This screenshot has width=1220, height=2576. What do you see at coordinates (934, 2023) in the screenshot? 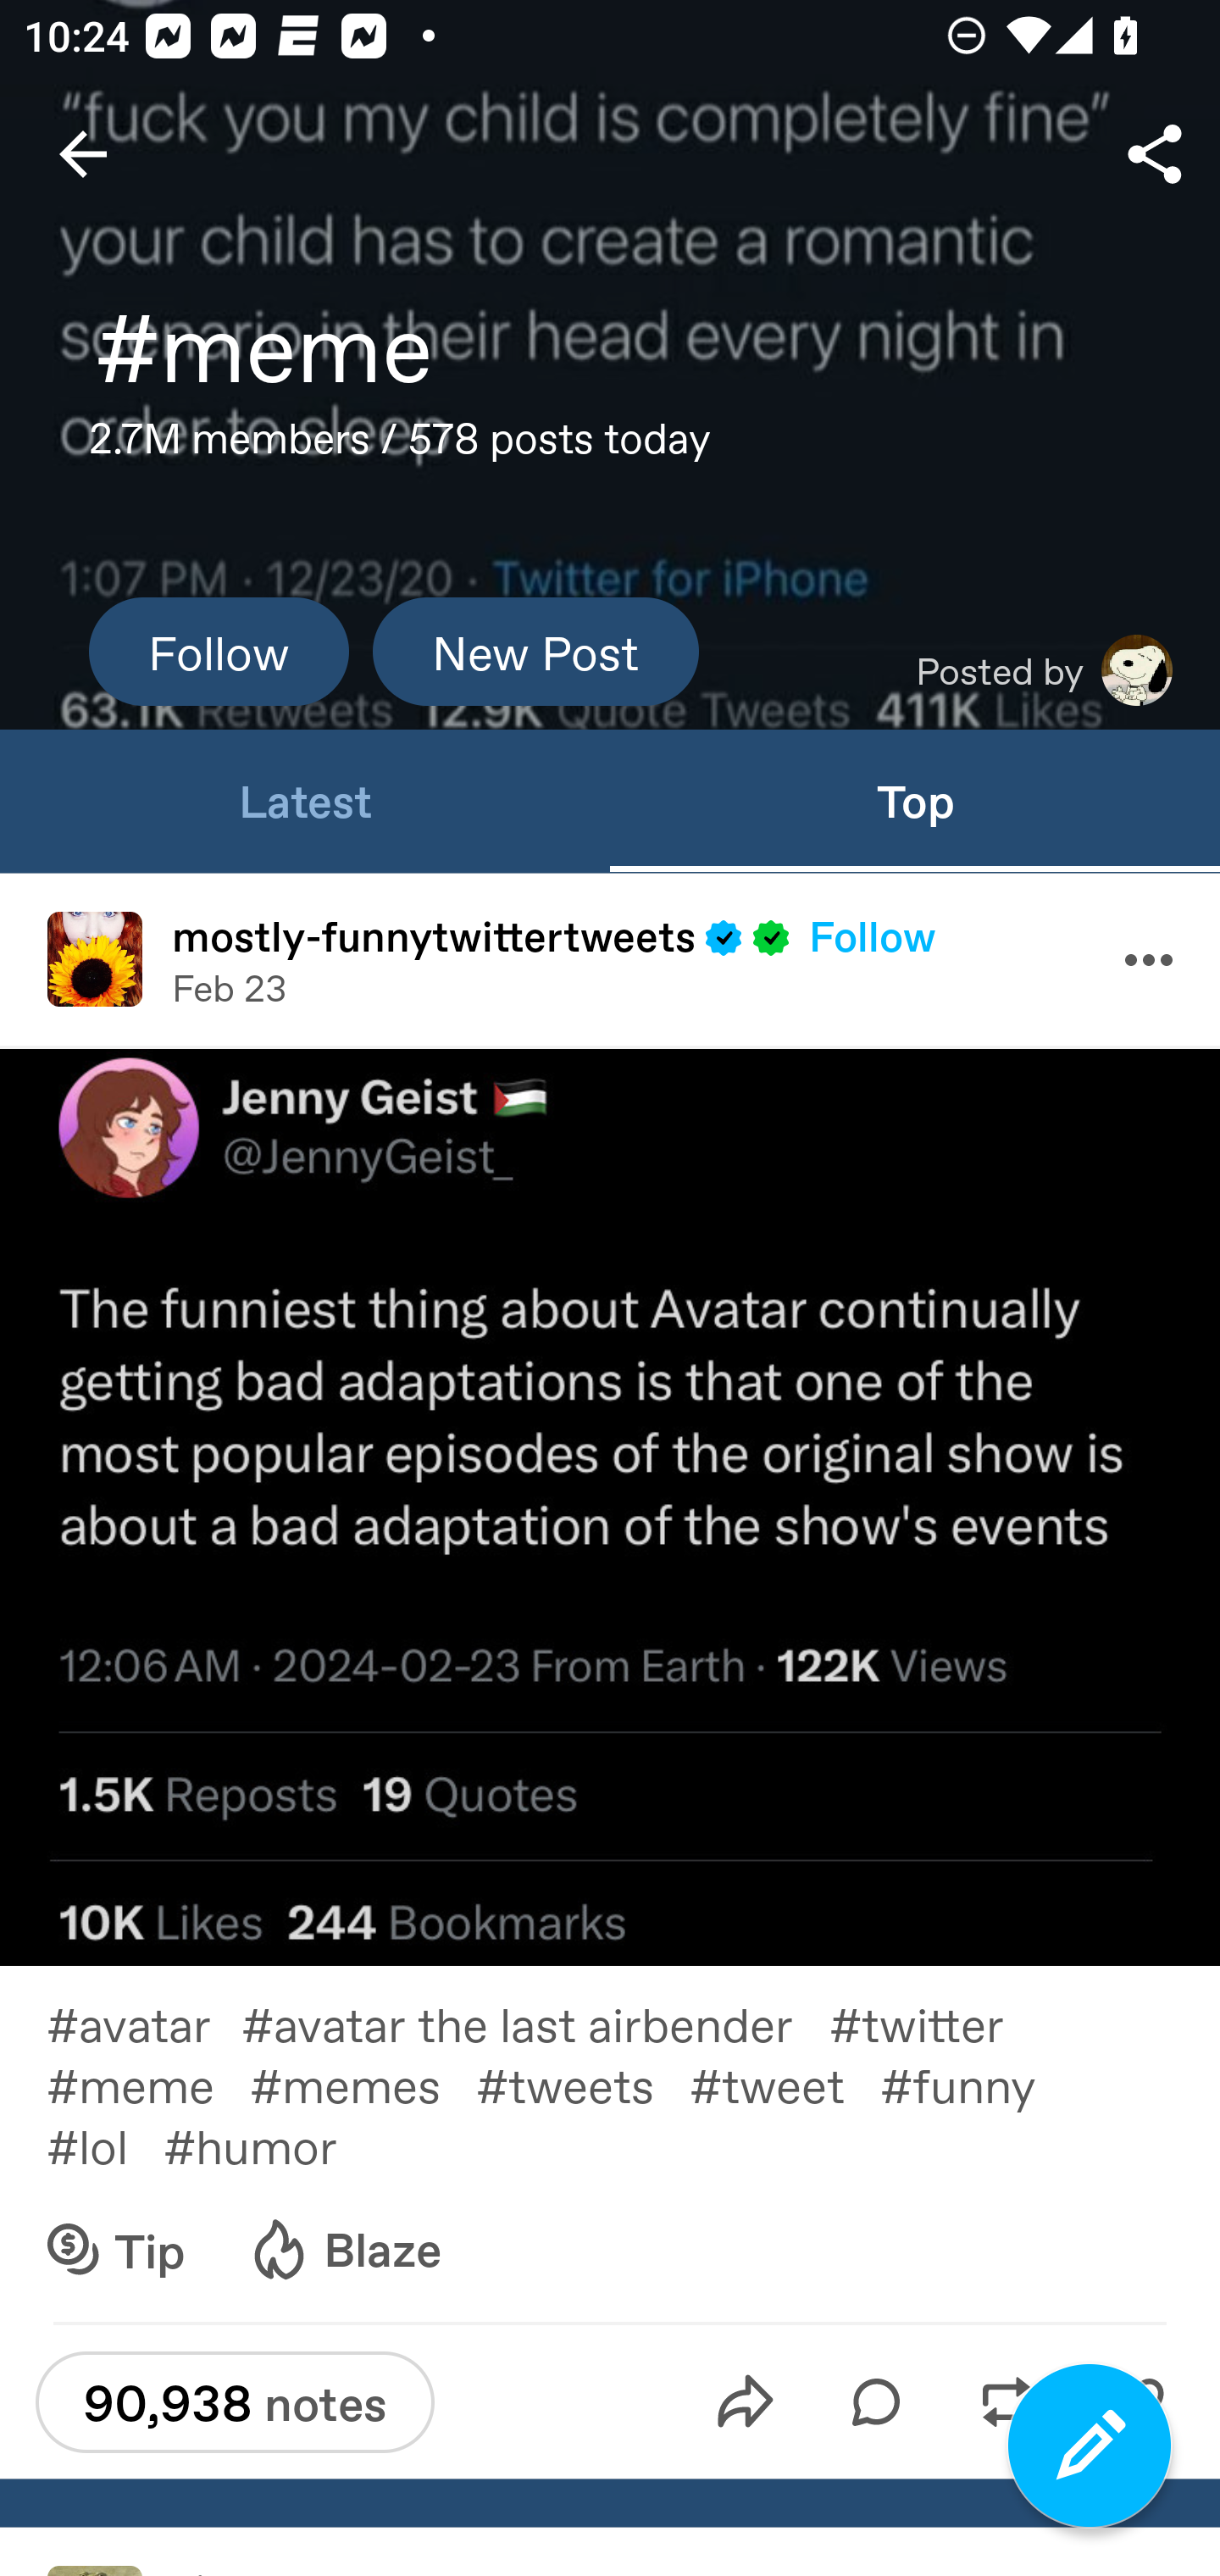
I see `#twitter` at bounding box center [934, 2023].